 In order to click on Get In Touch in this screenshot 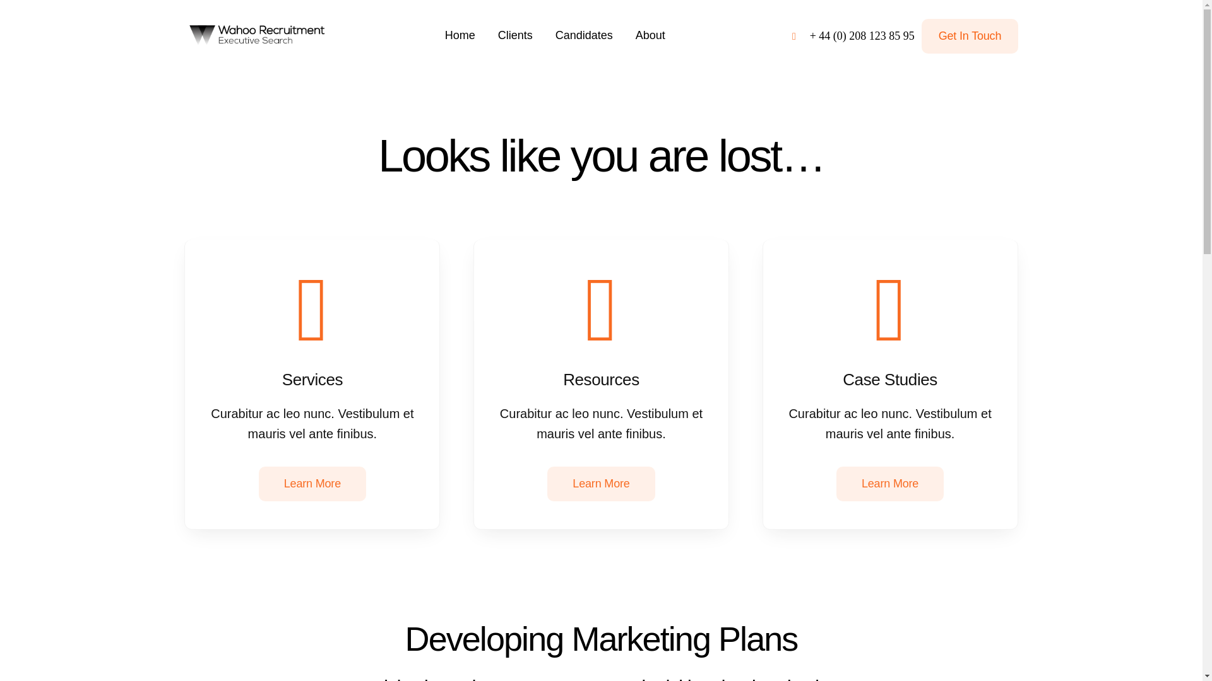, I will do `click(970, 37)`.